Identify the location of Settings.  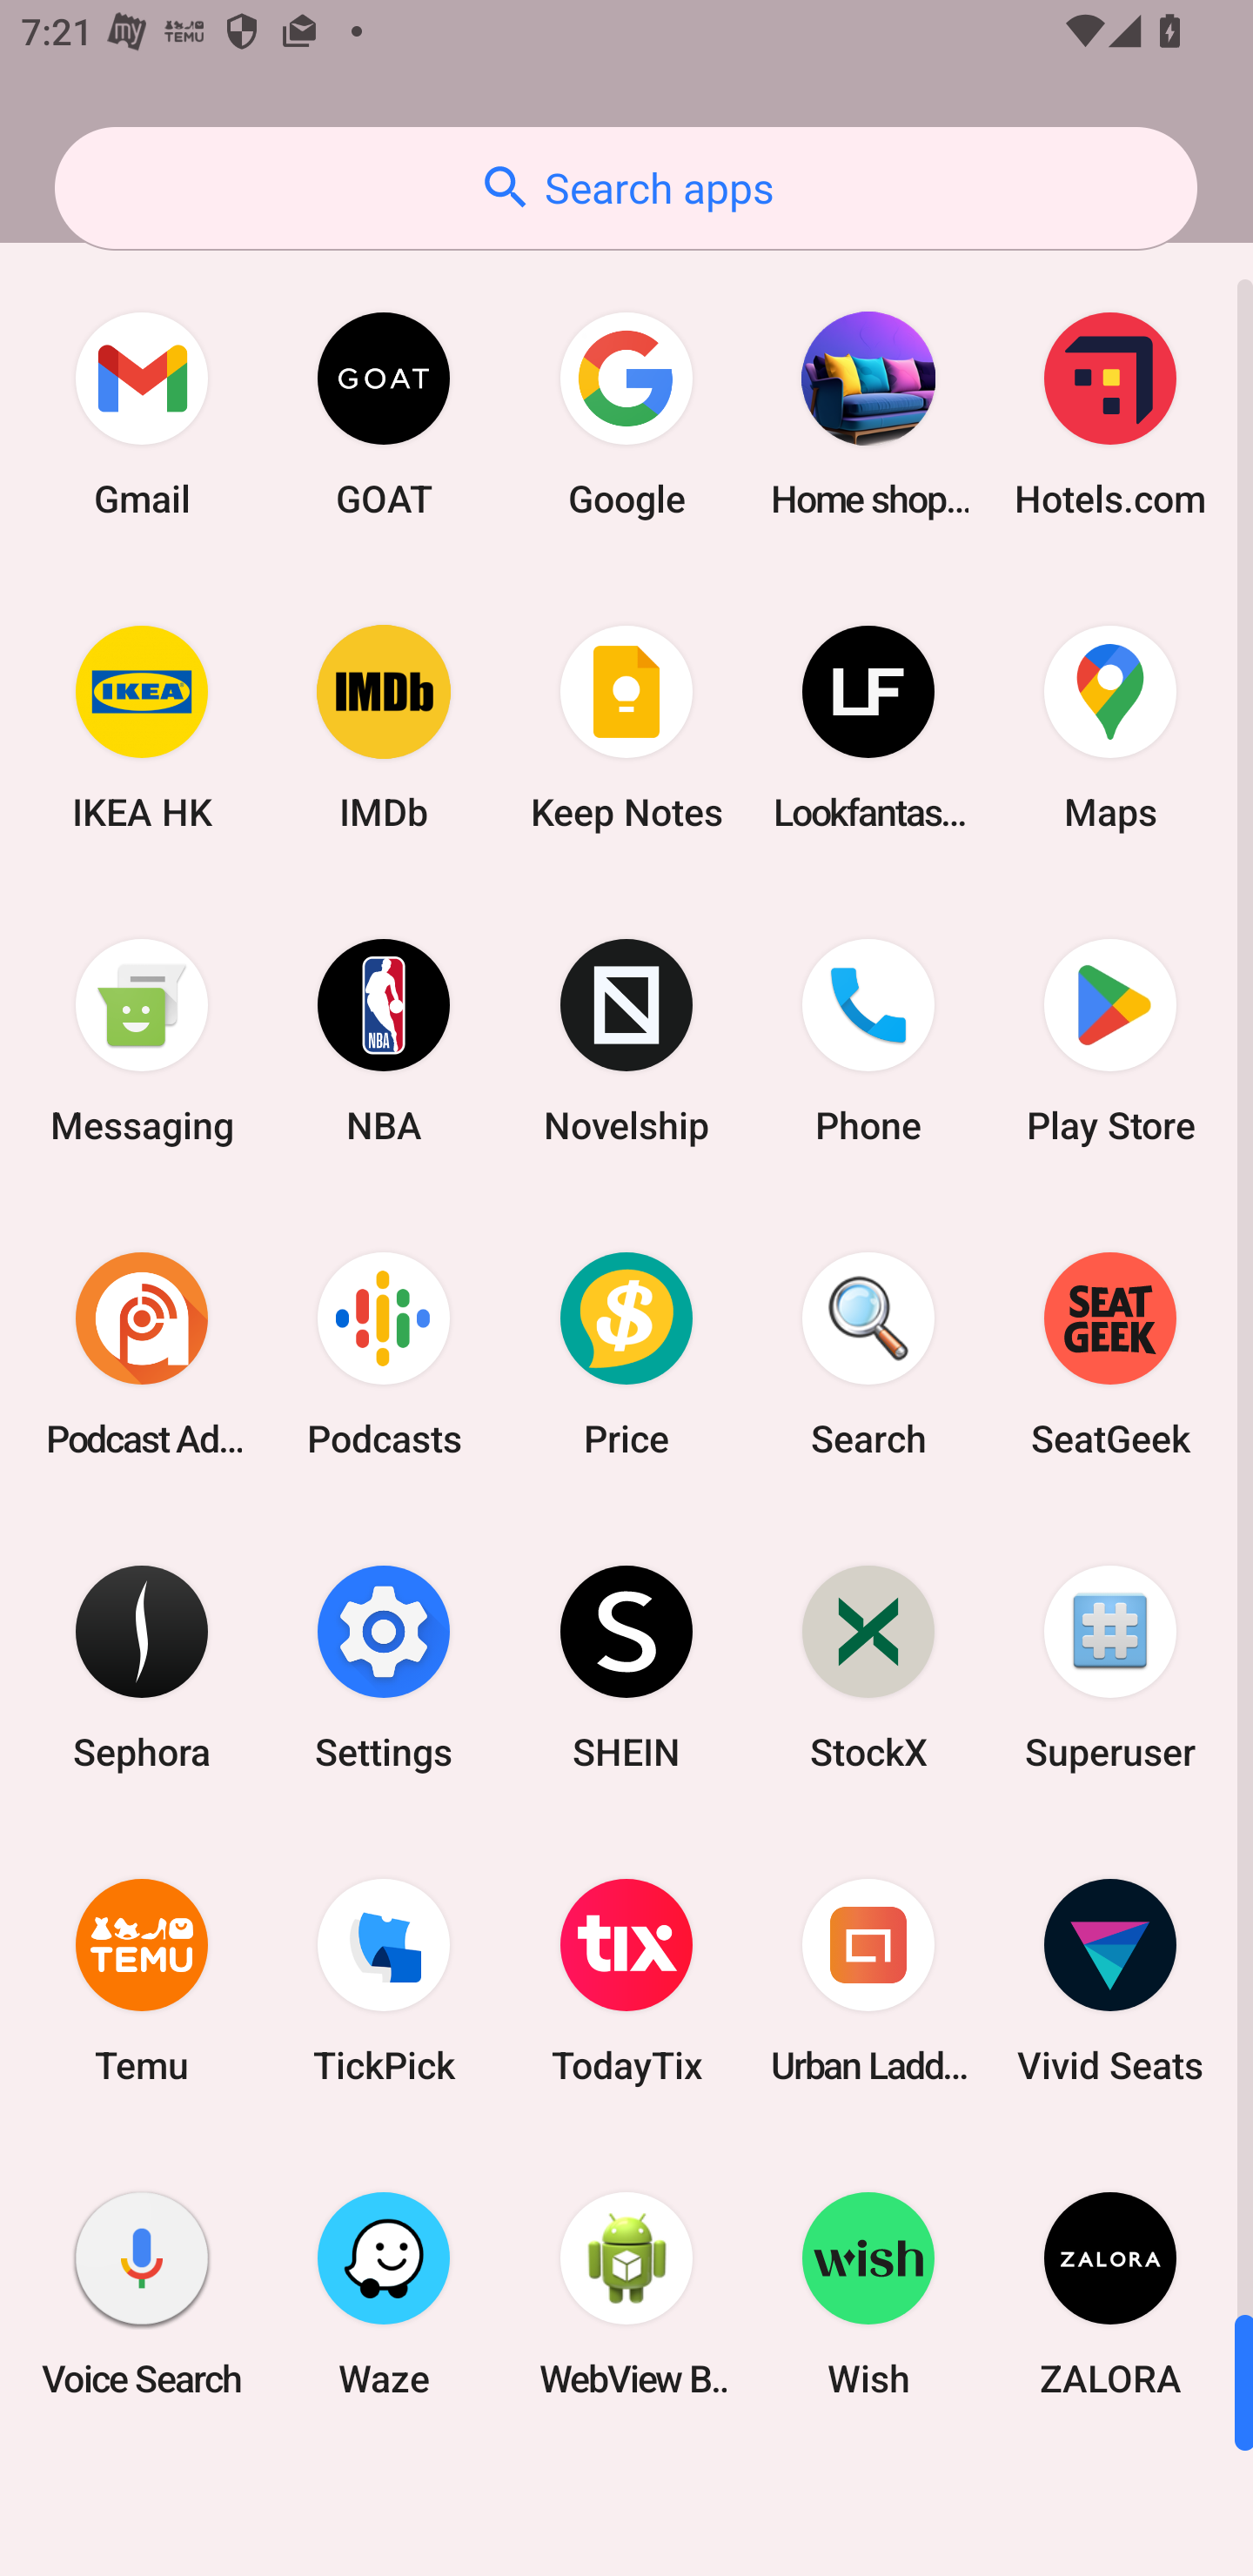
(384, 1666).